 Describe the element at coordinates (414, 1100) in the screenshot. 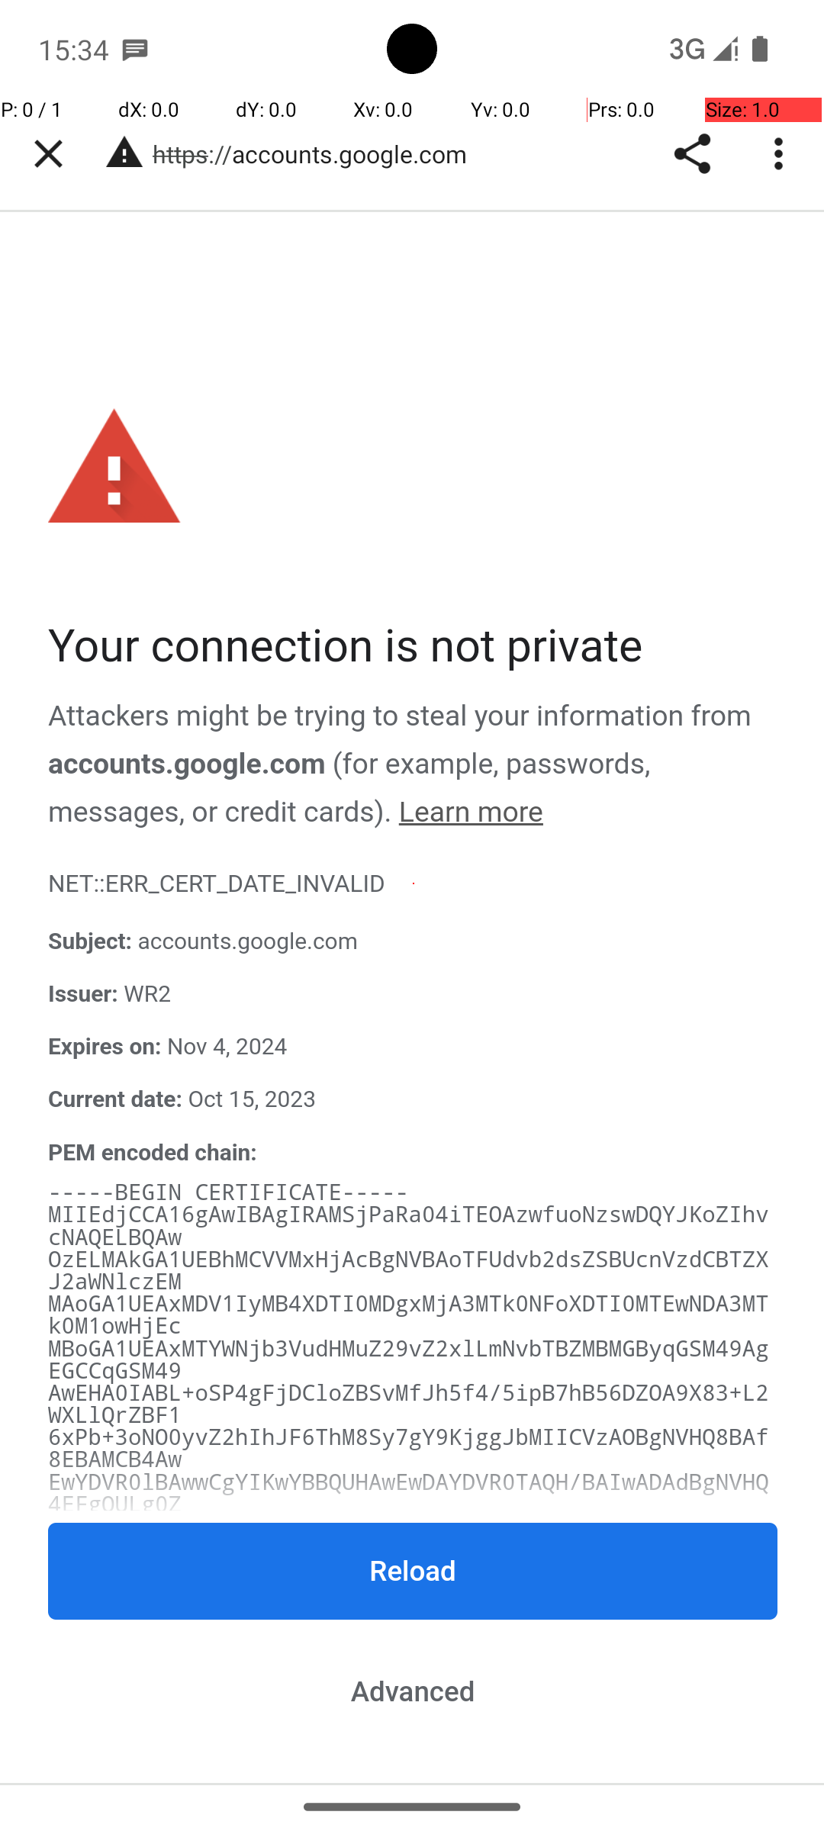

I see `Current date: Oct 15, 2023` at that location.